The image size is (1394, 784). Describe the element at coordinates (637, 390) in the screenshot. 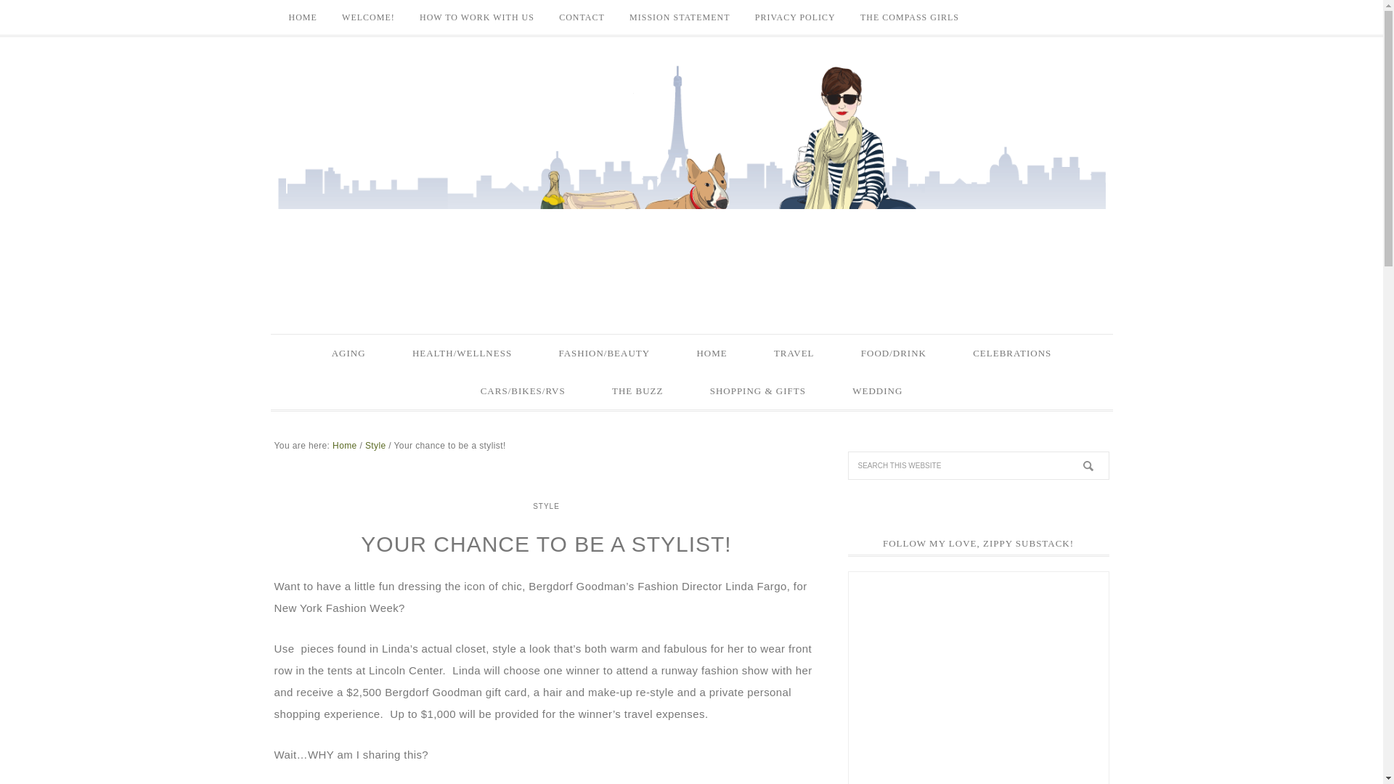

I see `THE BUZZ` at that location.